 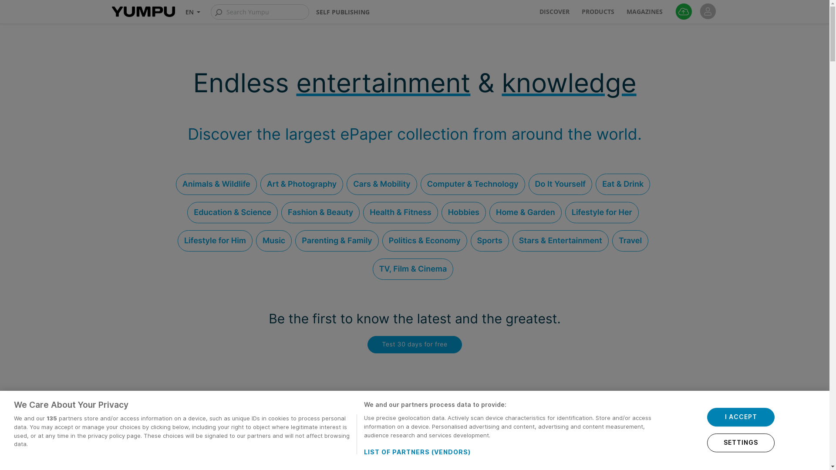 I want to click on I ACCEPT, so click(x=741, y=417).